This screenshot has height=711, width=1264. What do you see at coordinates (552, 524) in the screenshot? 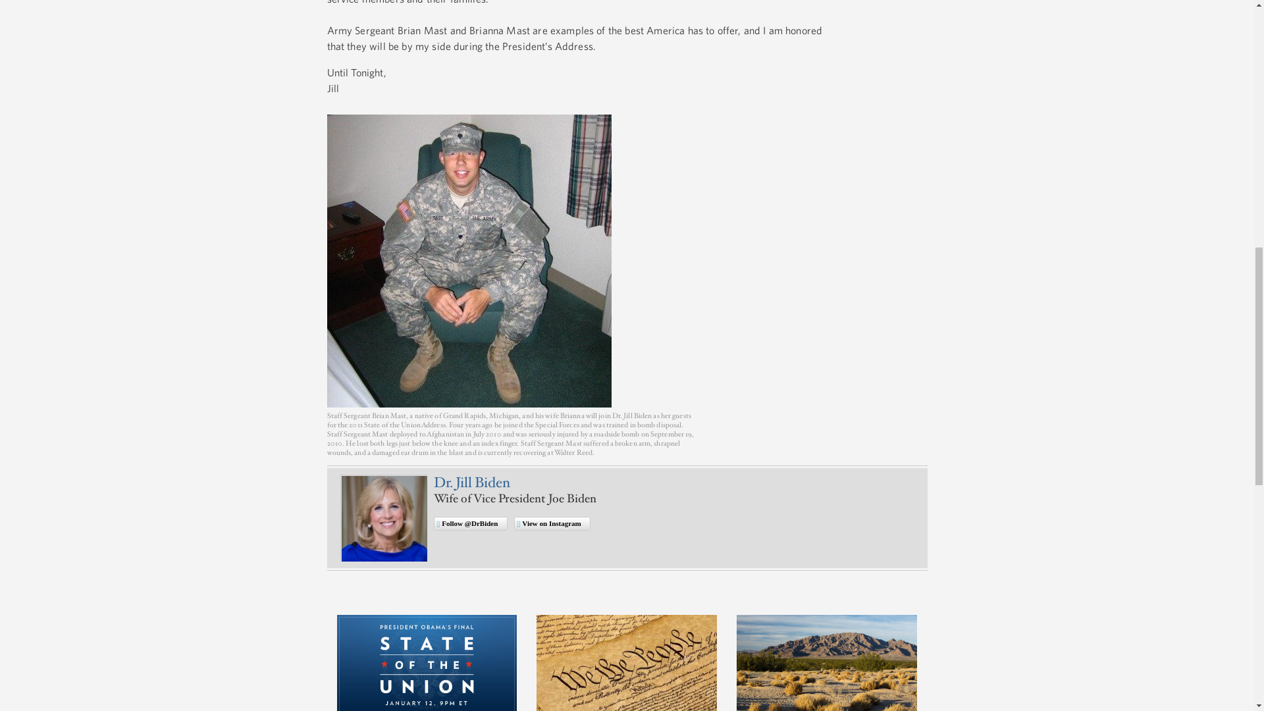
I see `View DrBiden on Instagram` at bounding box center [552, 524].